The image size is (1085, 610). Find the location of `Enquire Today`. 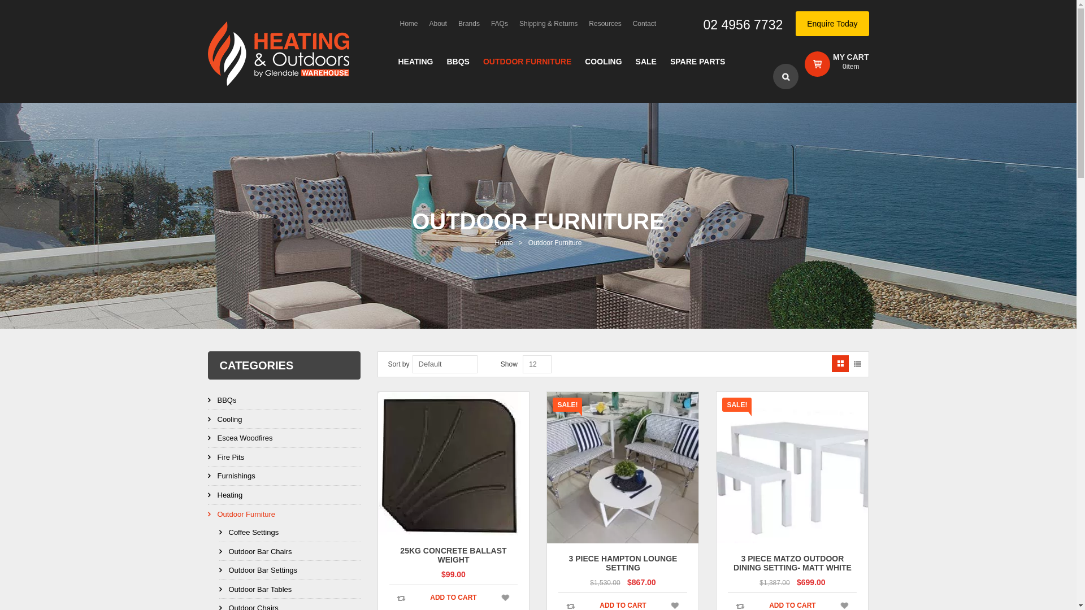

Enquire Today is located at coordinates (832, 24).